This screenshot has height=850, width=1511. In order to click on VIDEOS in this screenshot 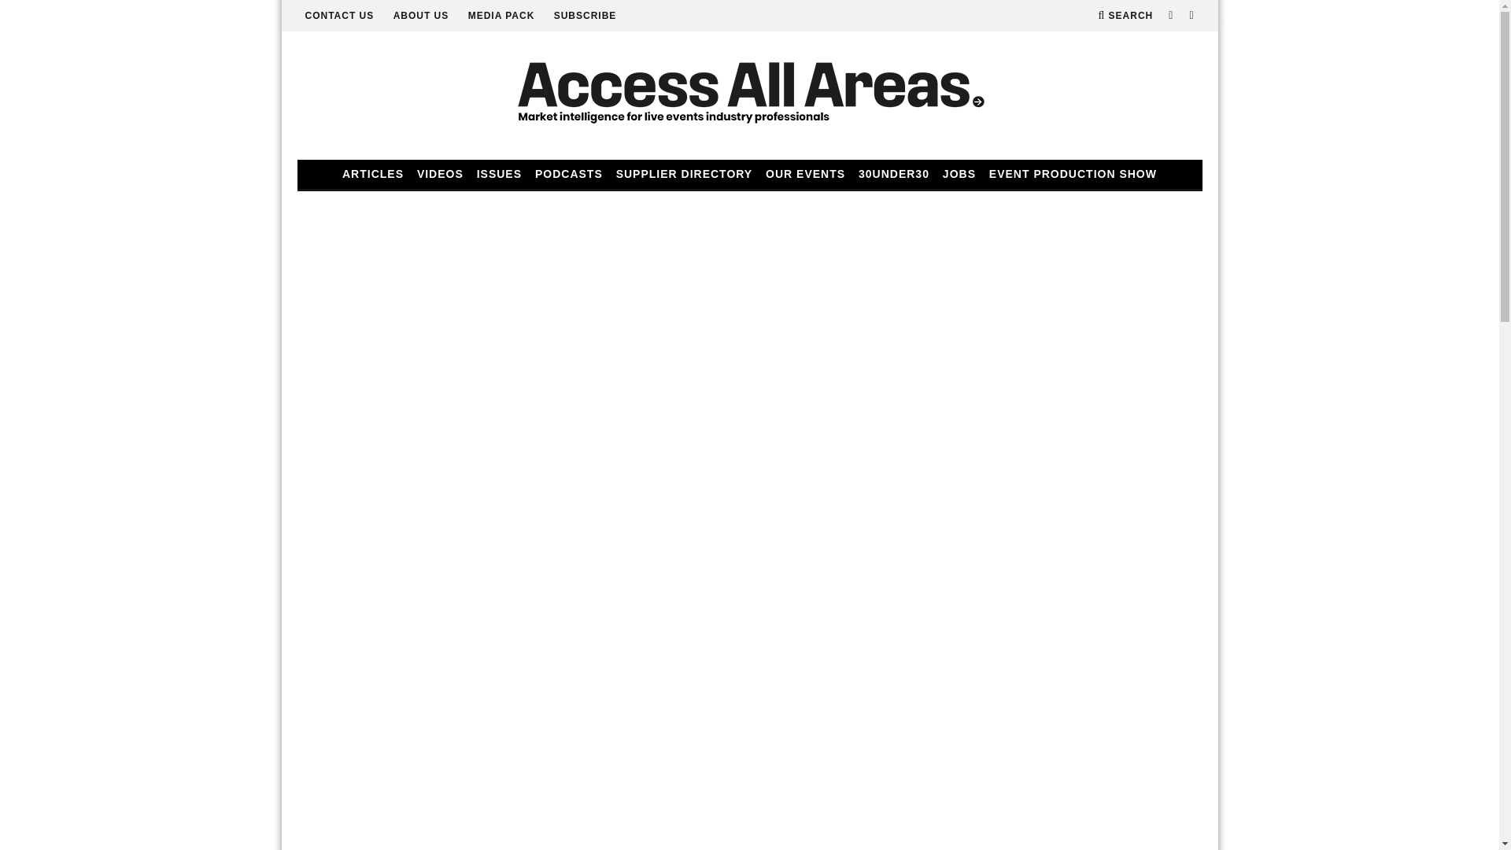, I will do `click(441, 174)`.